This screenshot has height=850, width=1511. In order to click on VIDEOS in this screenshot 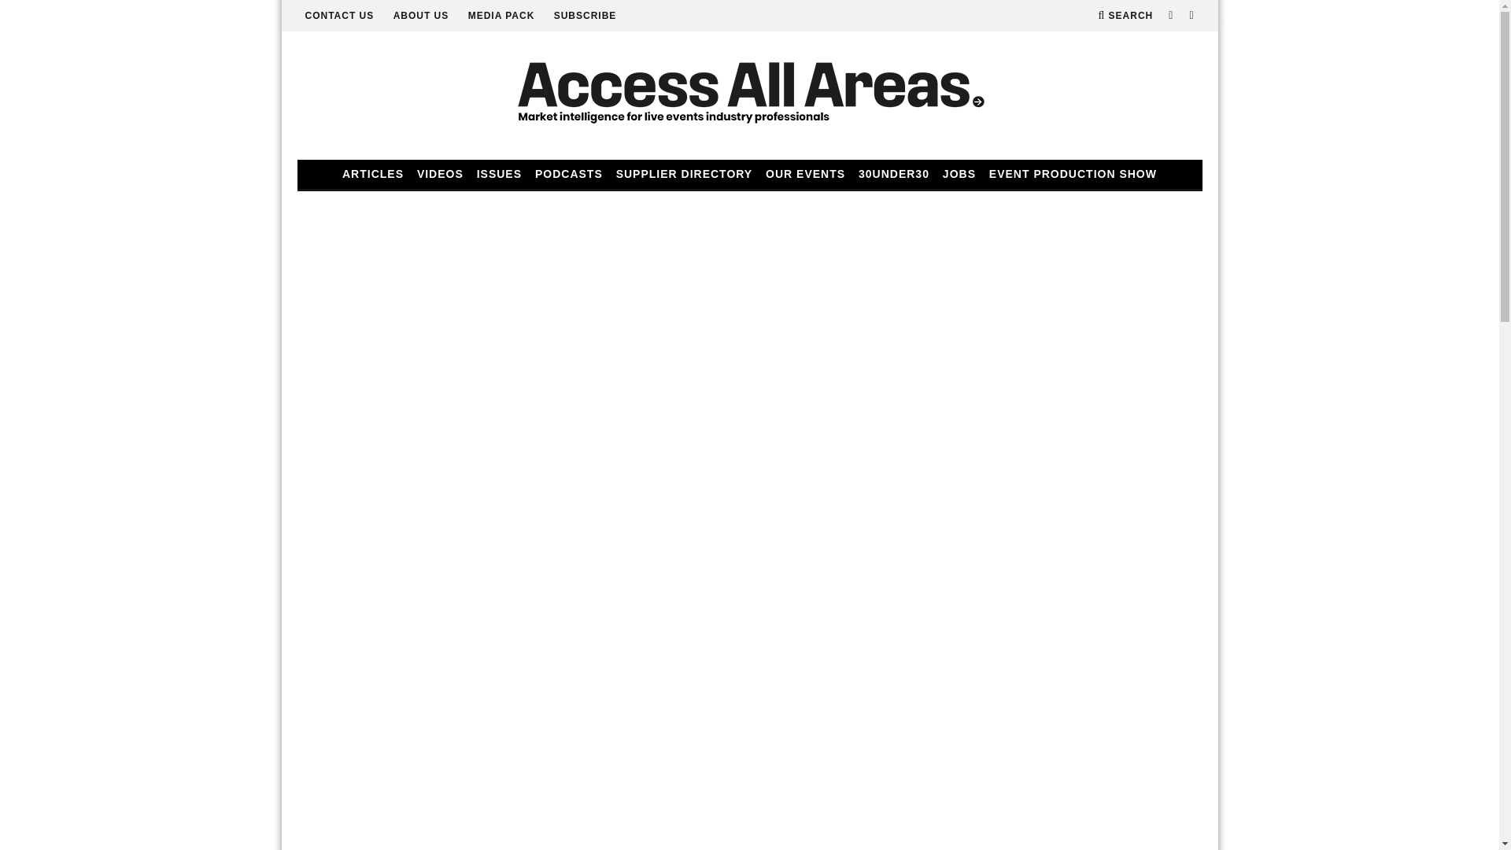, I will do `click(441, 174)`.